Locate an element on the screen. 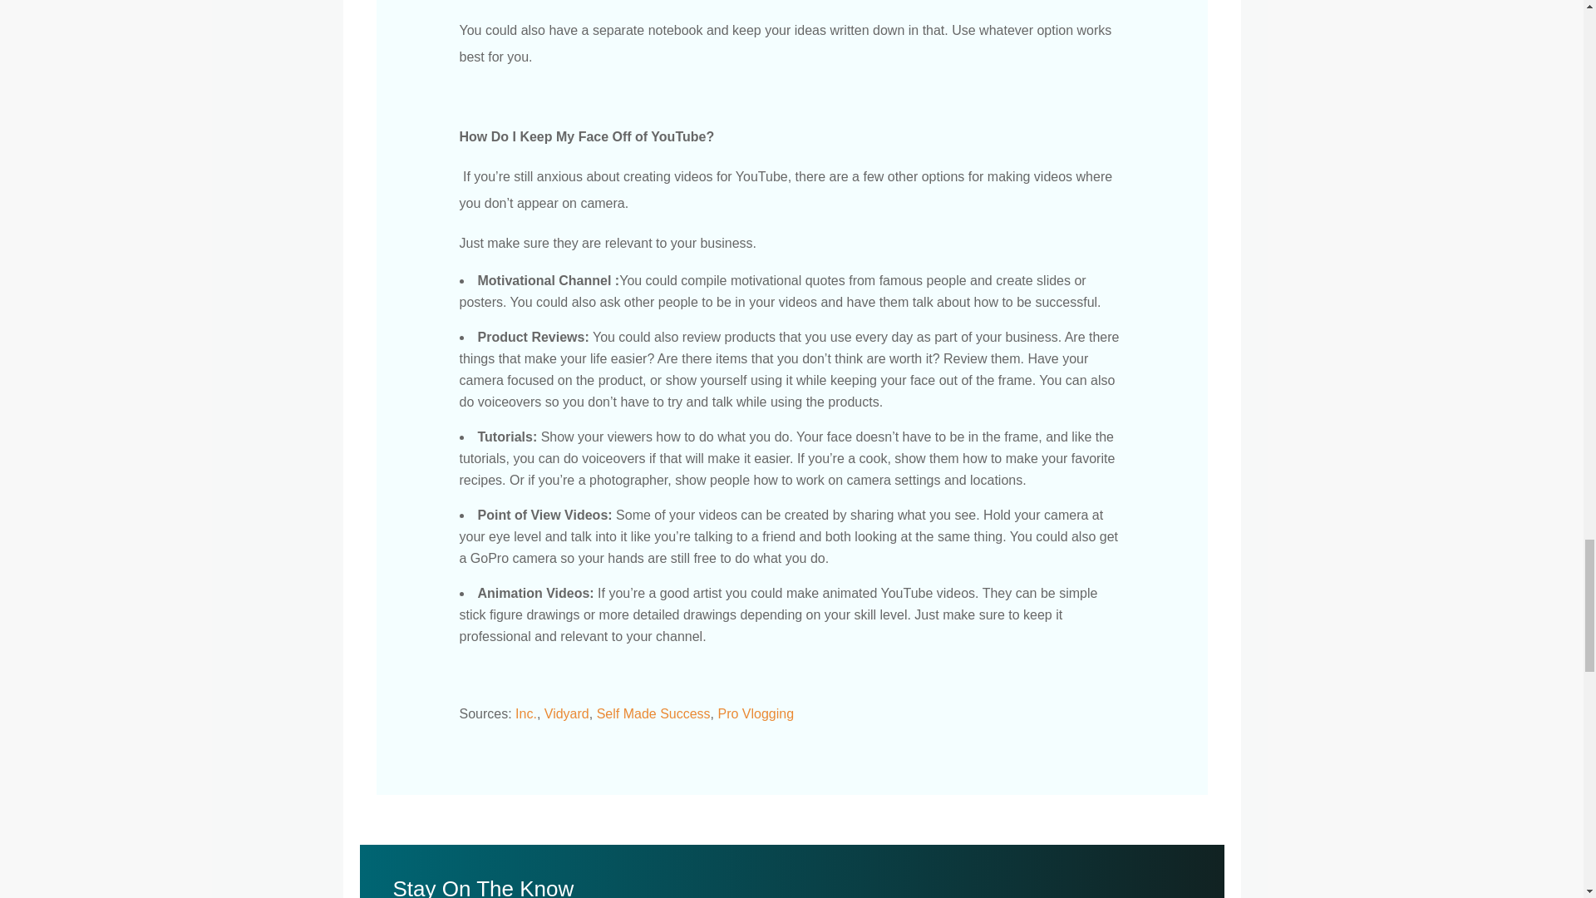  Self Made Success is located at coordinates (653, 713).